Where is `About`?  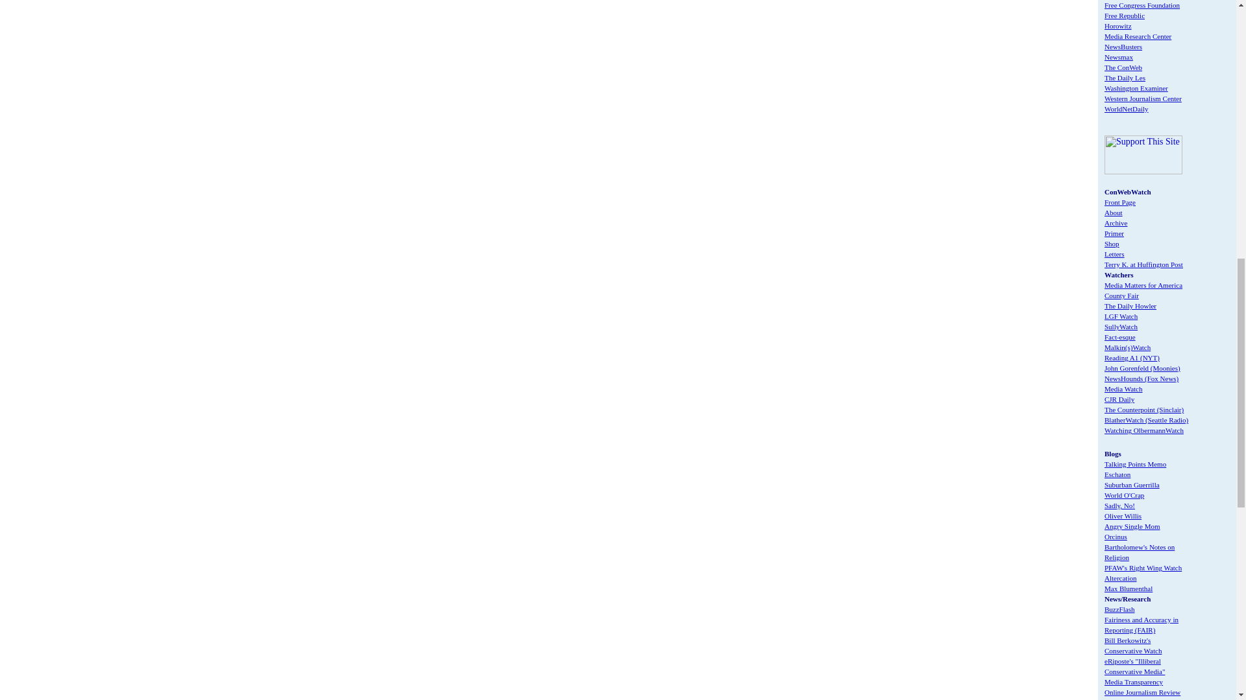
About is located at coordinates (1113, 212).